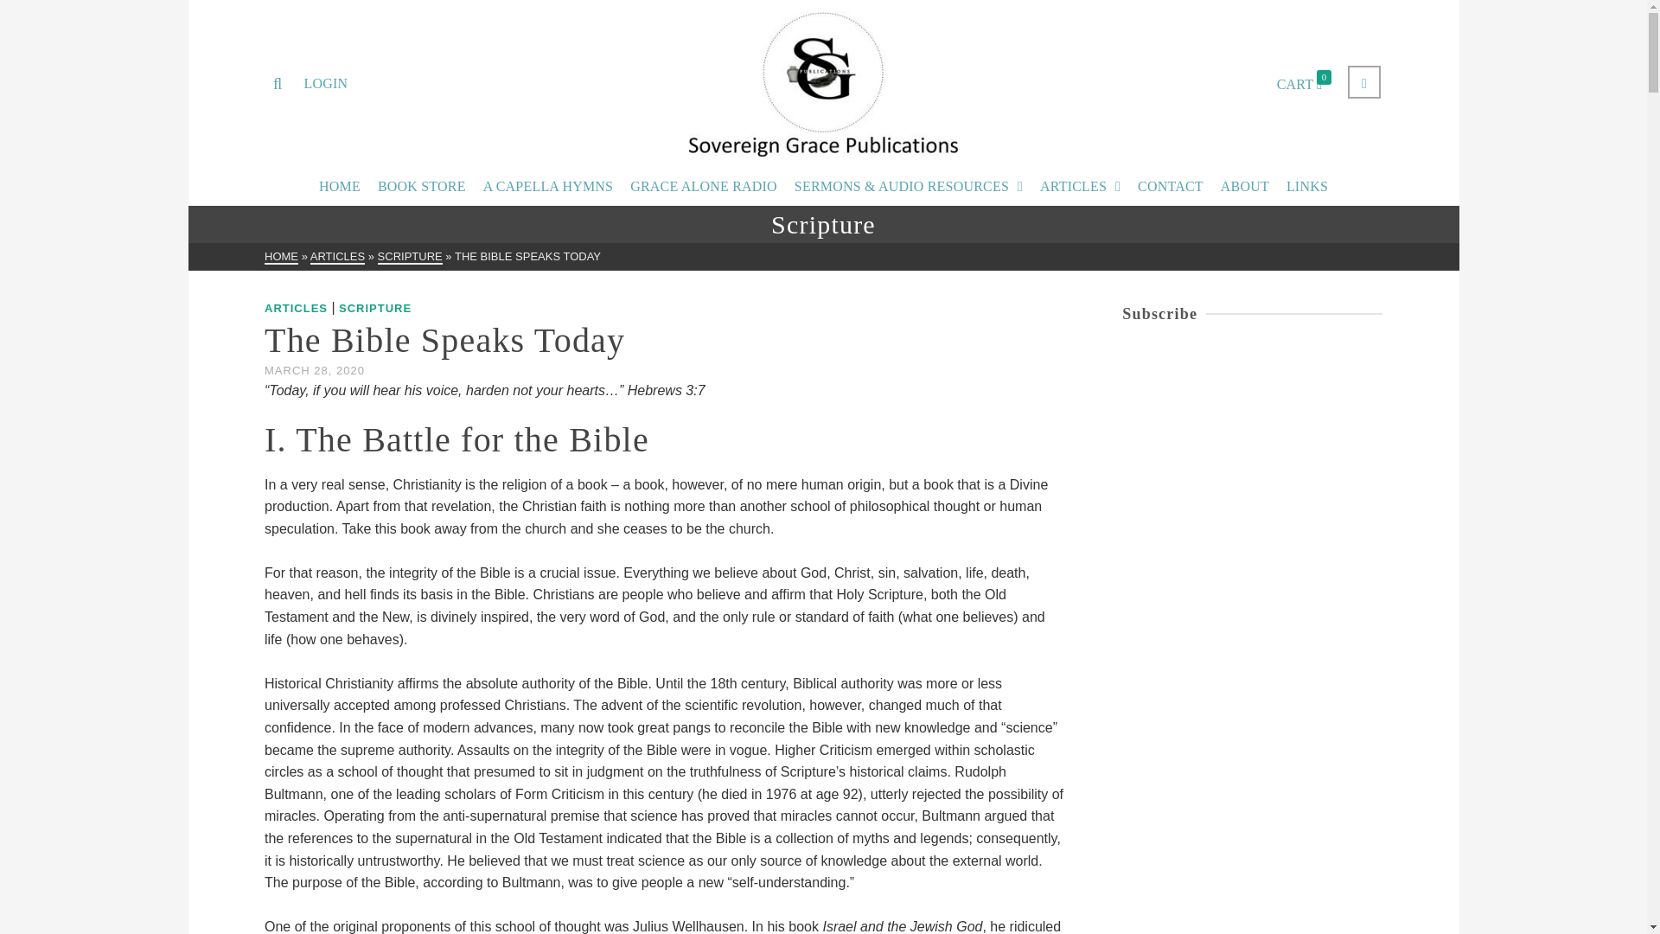 This screenshot has width=1660, height=934. Describe the element at coordinates (422, 187) in the screenshot. I see `BOOK STORE` at that location.